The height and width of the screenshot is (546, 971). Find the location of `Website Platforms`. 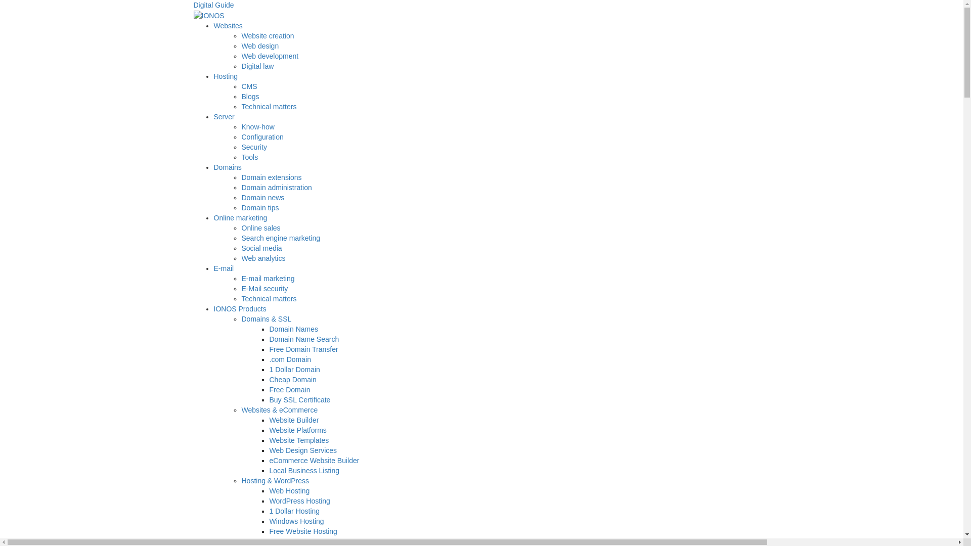

Website Platforms is located at coordinates (297, 430).